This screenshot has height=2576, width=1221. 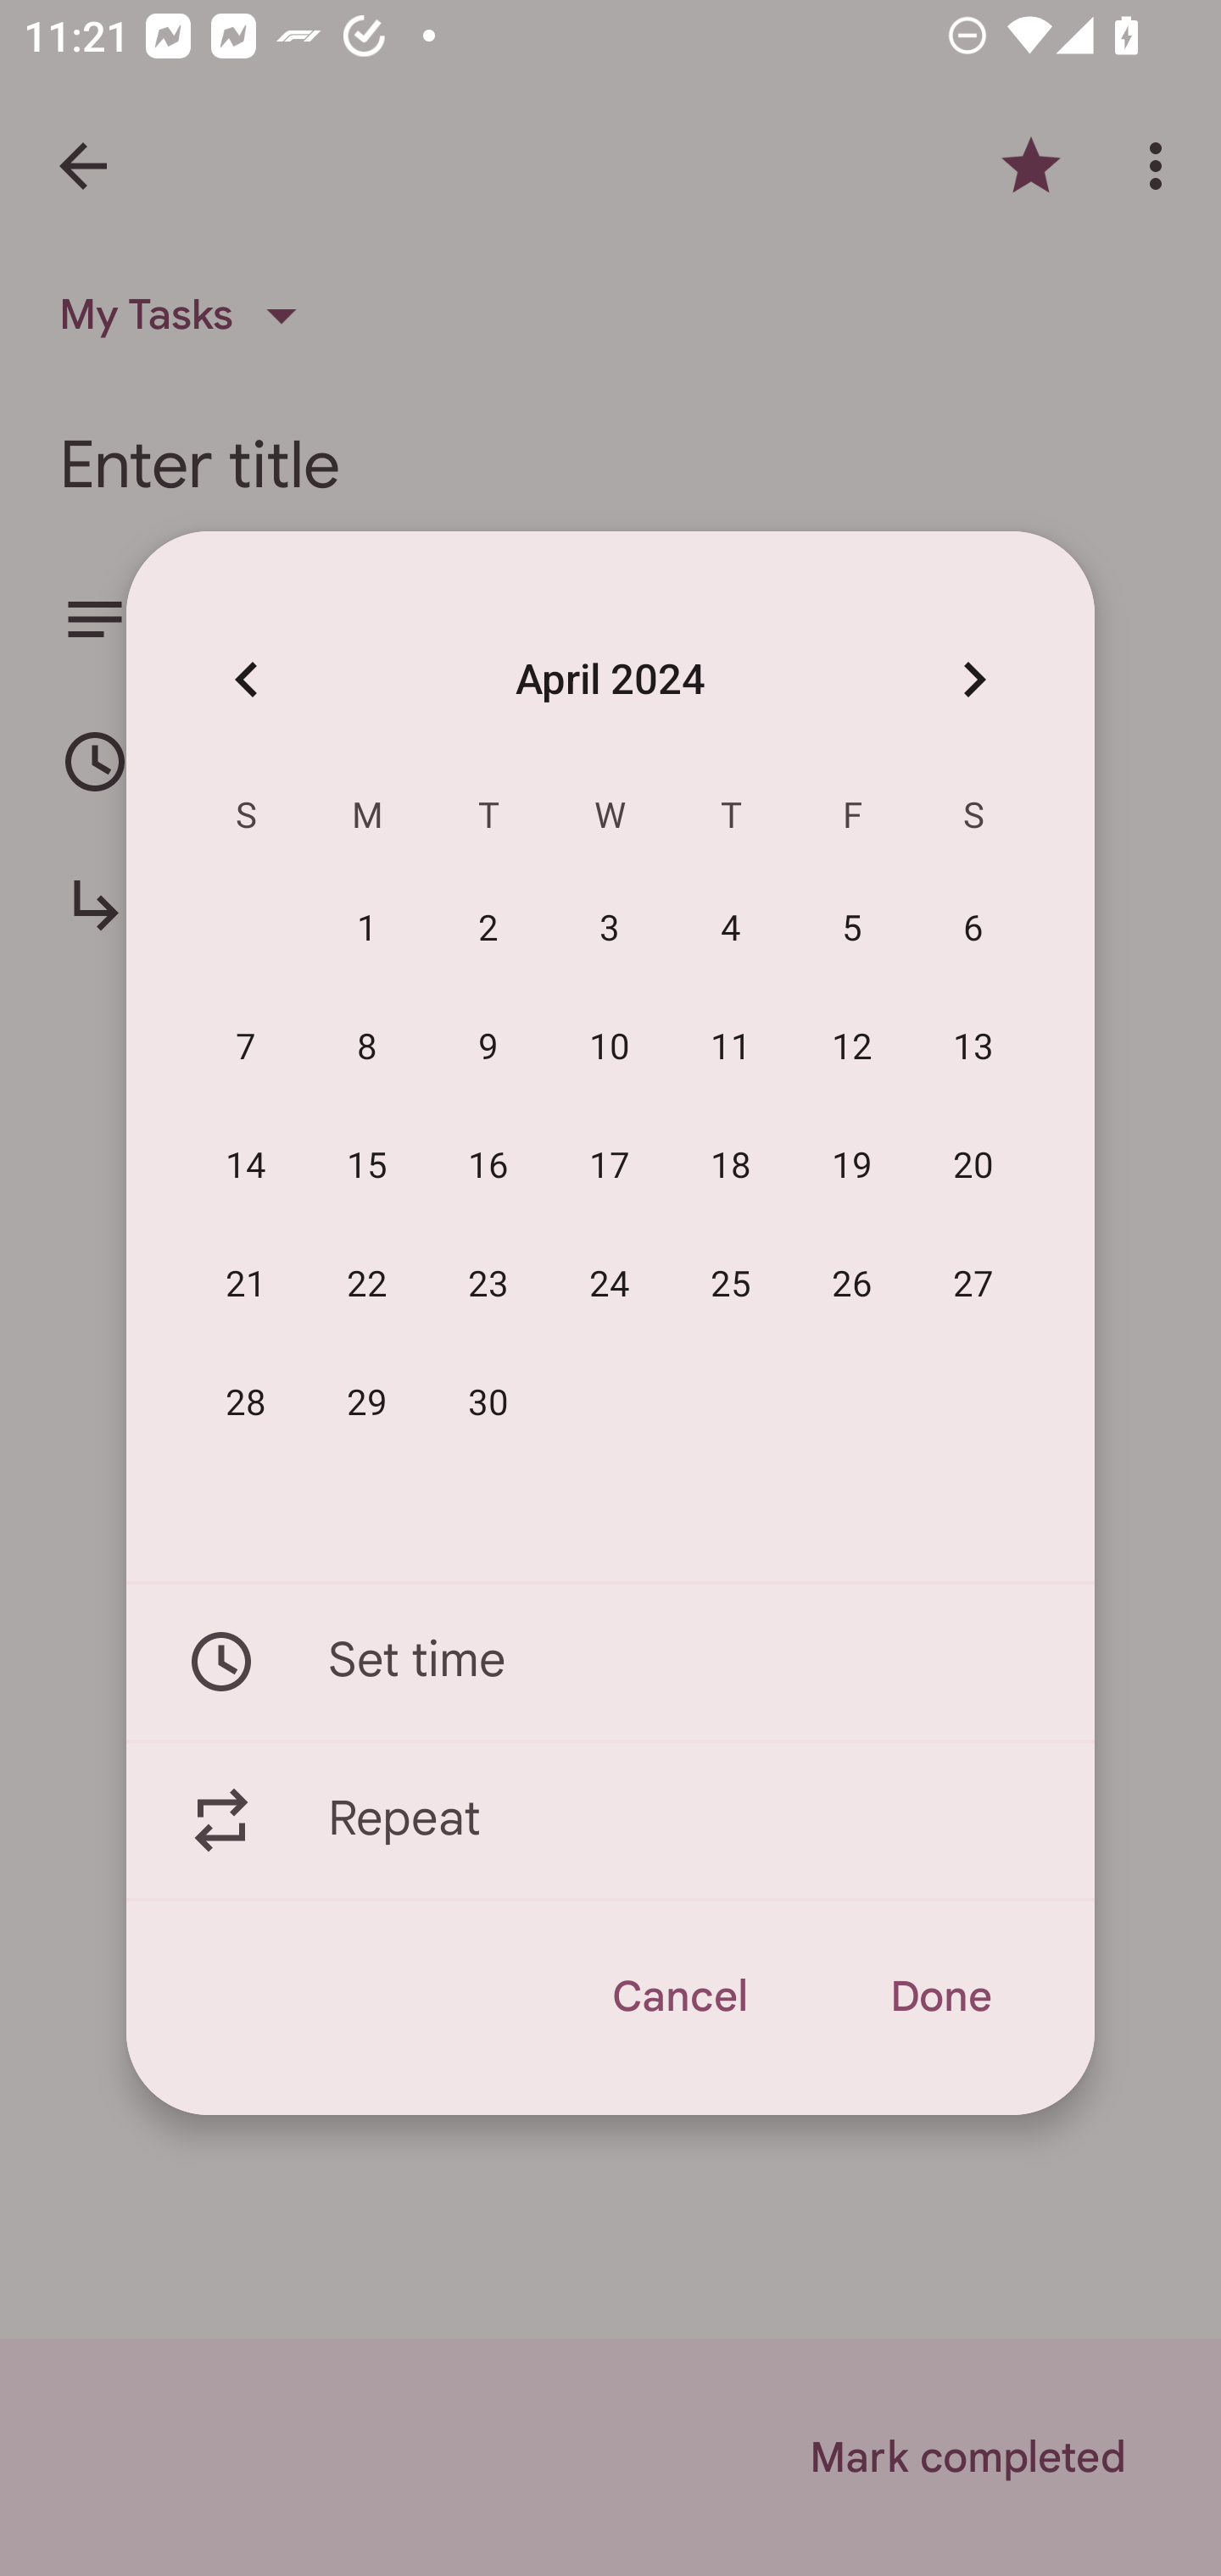 What do you see at coordinates (488, 930) in the screenshot?
I see `2 02 April 2024` at bounding box center [488, 930].